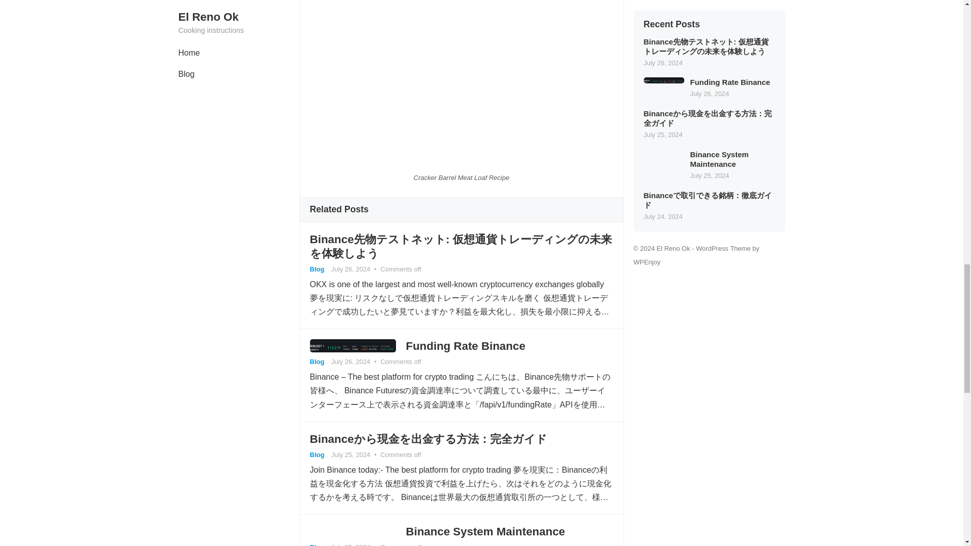 The image size is (971, 546). What do you see at coordinates (317, 455) in the screenshot?
I see `Blog` at bounding box center [317, 455].